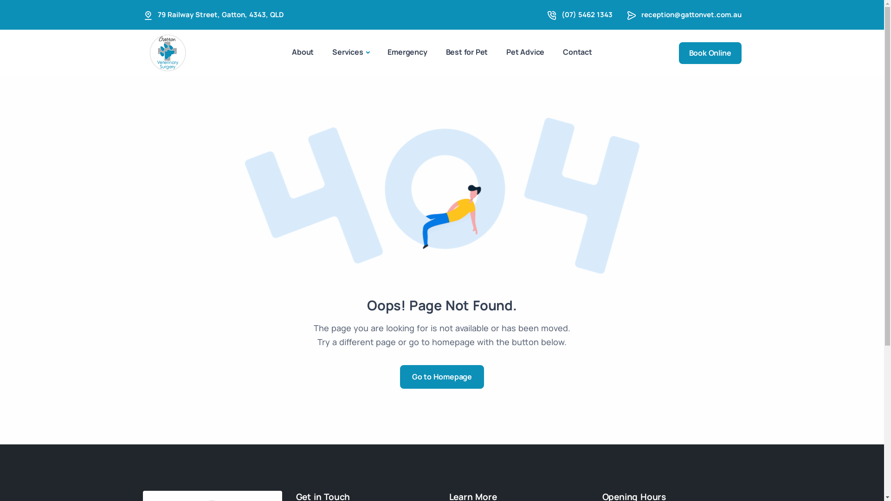 Image resolution: width=891 pixels, height=501 pixels. What do you see at coordinates (407, 52) in the screenshot?
I see `Emergency` at bounding box center [407, 52].